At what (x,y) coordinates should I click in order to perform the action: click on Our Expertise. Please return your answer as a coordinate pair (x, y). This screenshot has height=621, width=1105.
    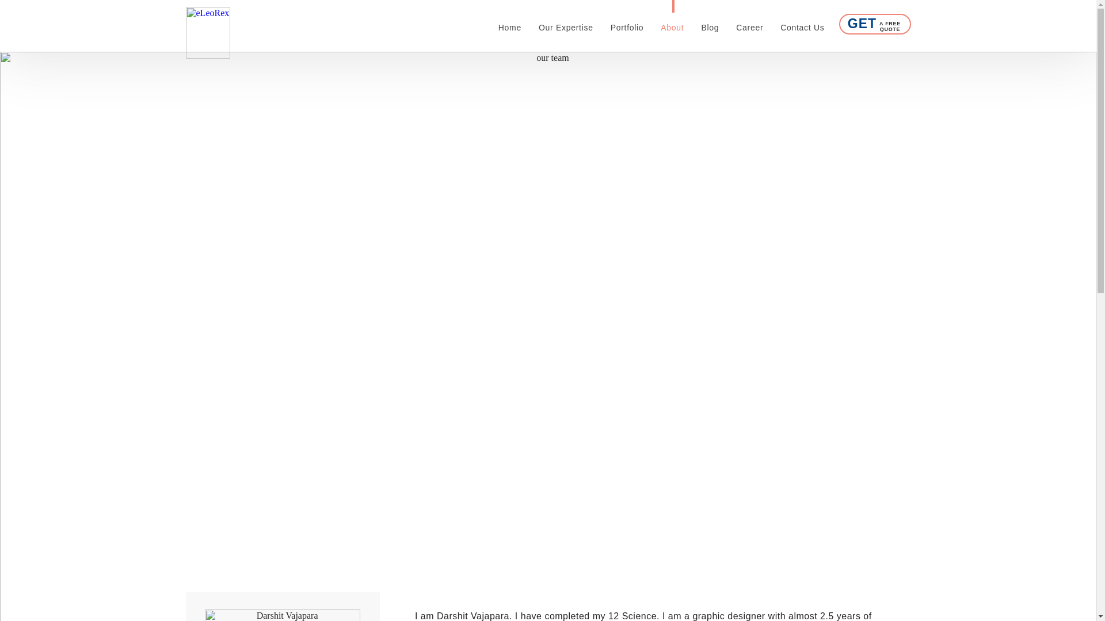
    Looking at the image, I should click on (749, 24).